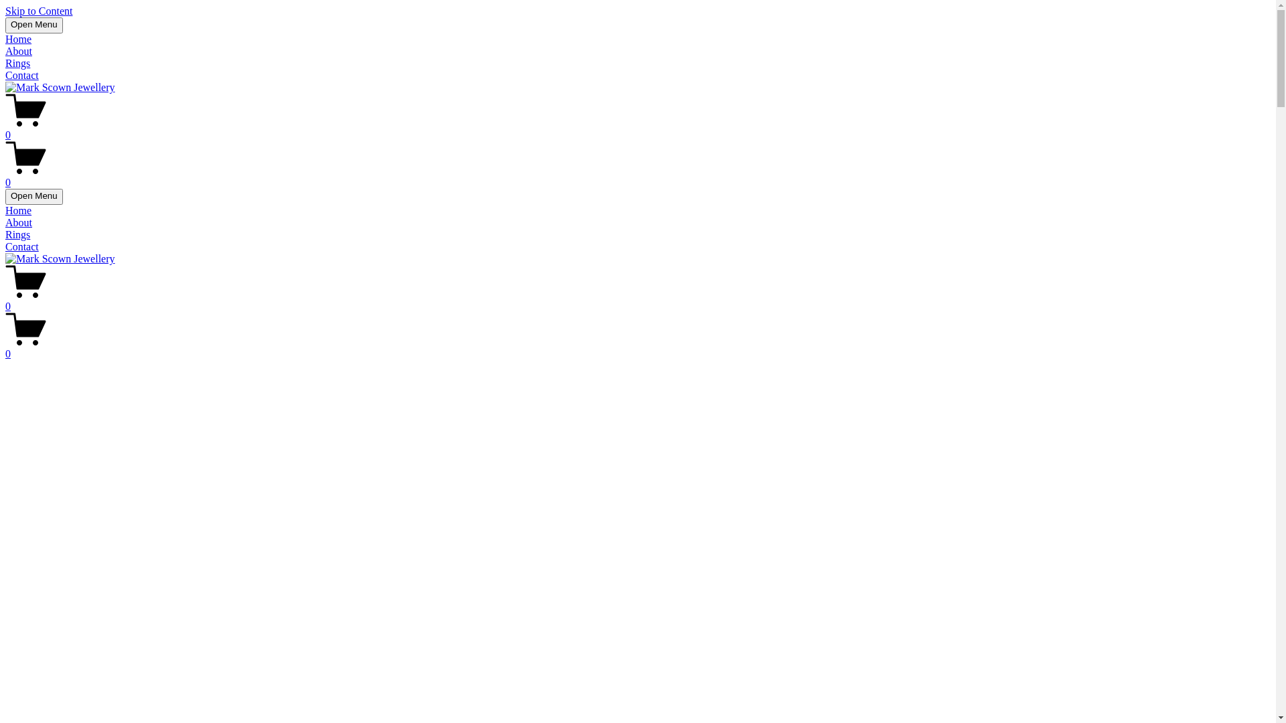 This screenshot has width=1286, height=723. Describe the element at coordinates (19, 210) in the screenshot. I see `Home` at that location.